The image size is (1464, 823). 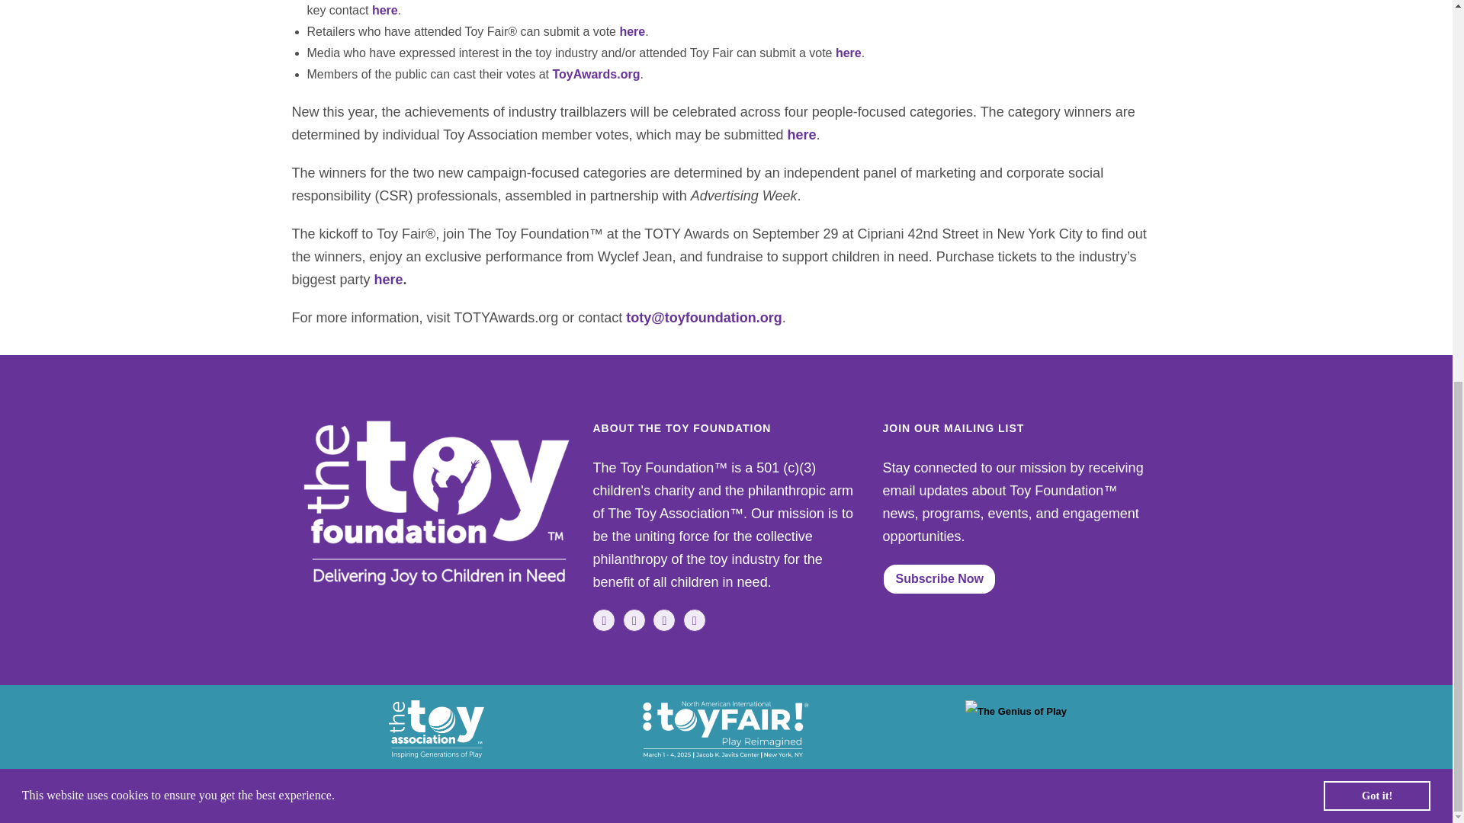 What do you see at coordinates (1422, 85) in the screenshot?
I see `Back to Top` at bounding box center [1422, 85].